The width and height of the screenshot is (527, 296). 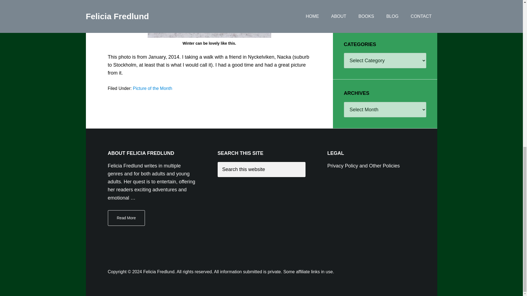 I want to click on Picture of the Month, so click(x=152, y=88).